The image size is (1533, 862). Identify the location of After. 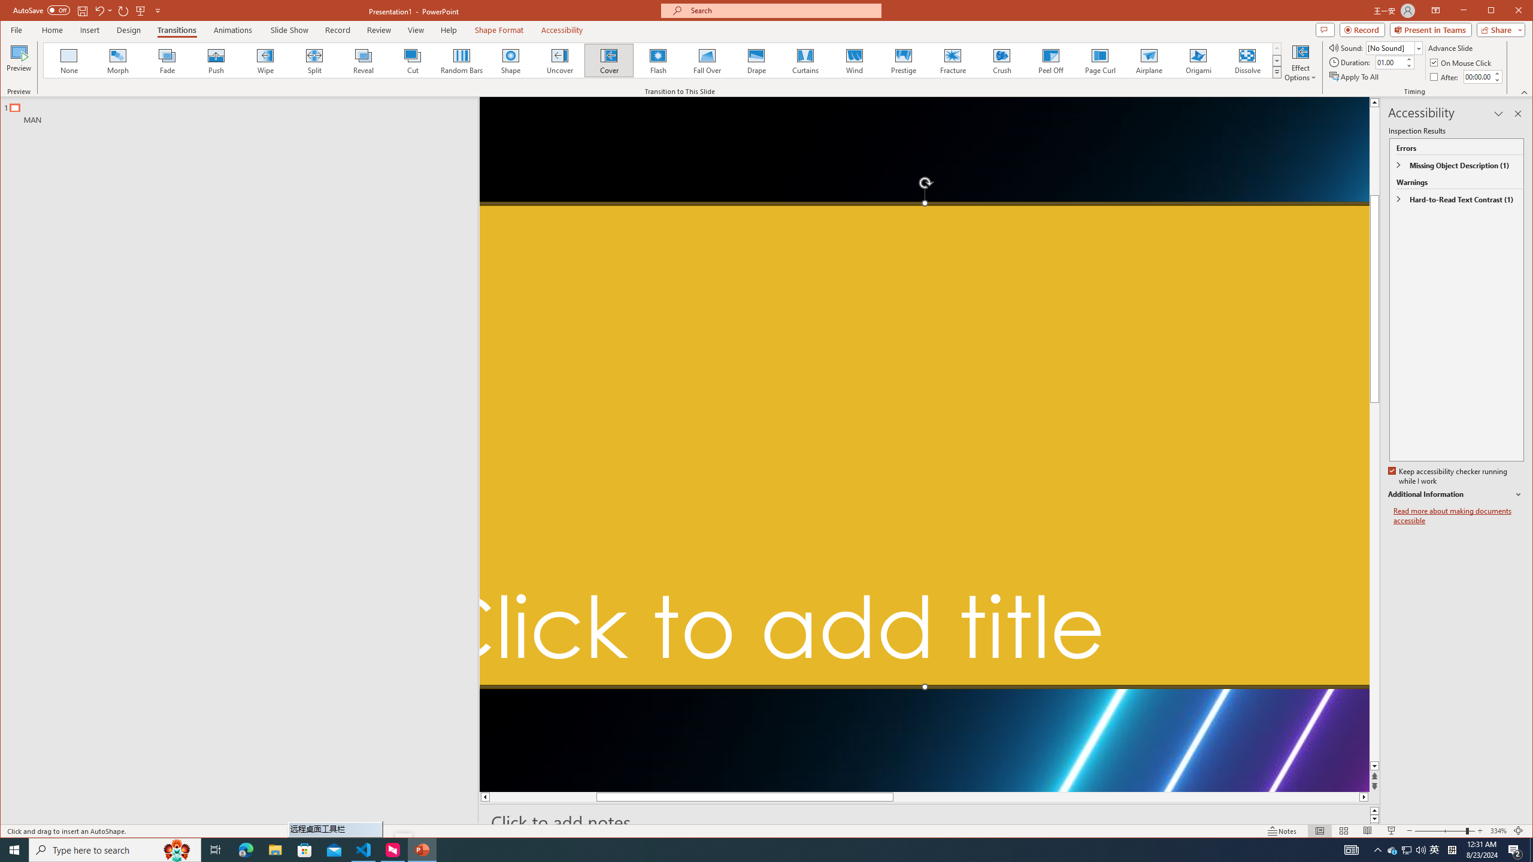
(1459, 516).